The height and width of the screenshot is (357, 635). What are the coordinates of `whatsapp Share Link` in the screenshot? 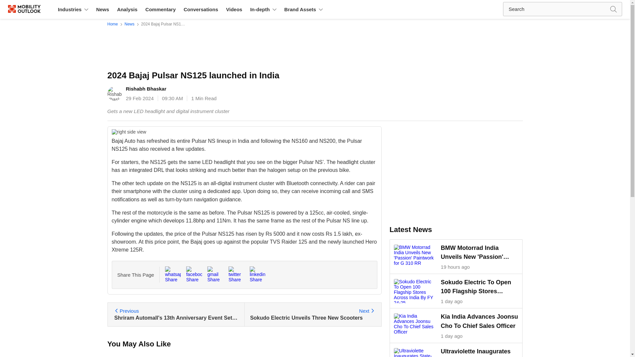 It's located at (127, 9).